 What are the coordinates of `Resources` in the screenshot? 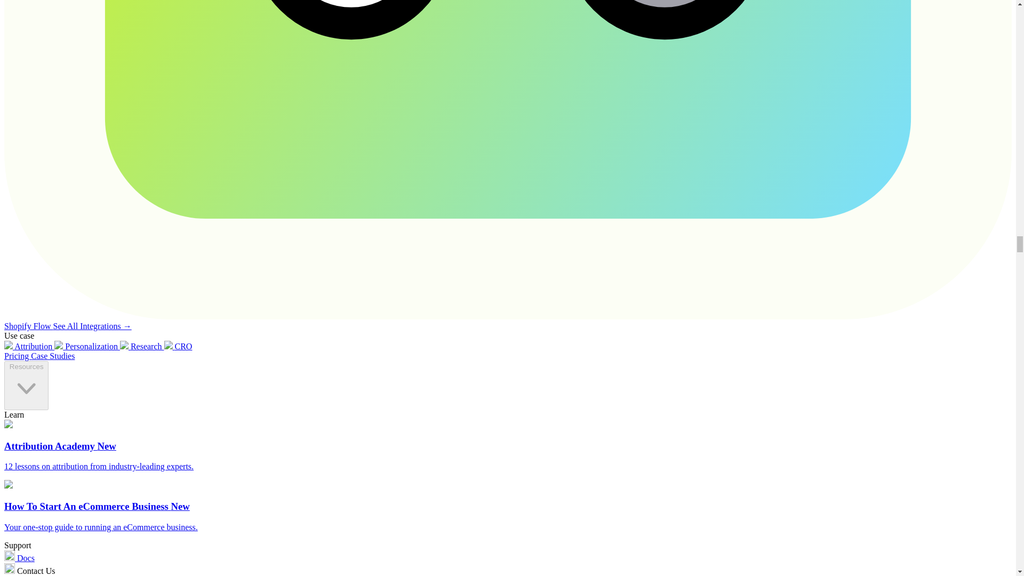 It's located at (26, 385).